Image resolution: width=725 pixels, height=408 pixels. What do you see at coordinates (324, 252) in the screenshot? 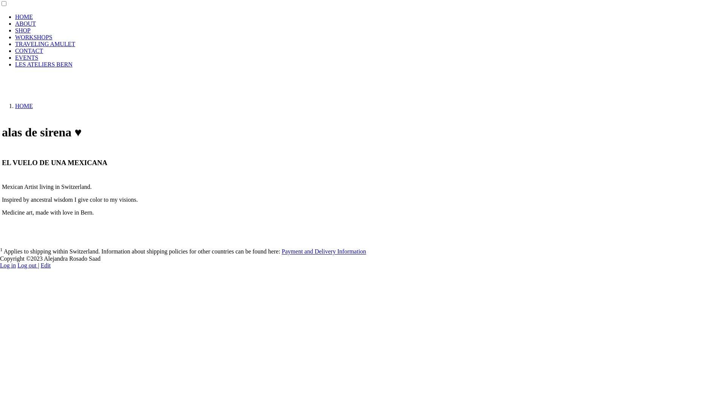
I see `Payment and Delivery Information` at bounding box center [324, 252].